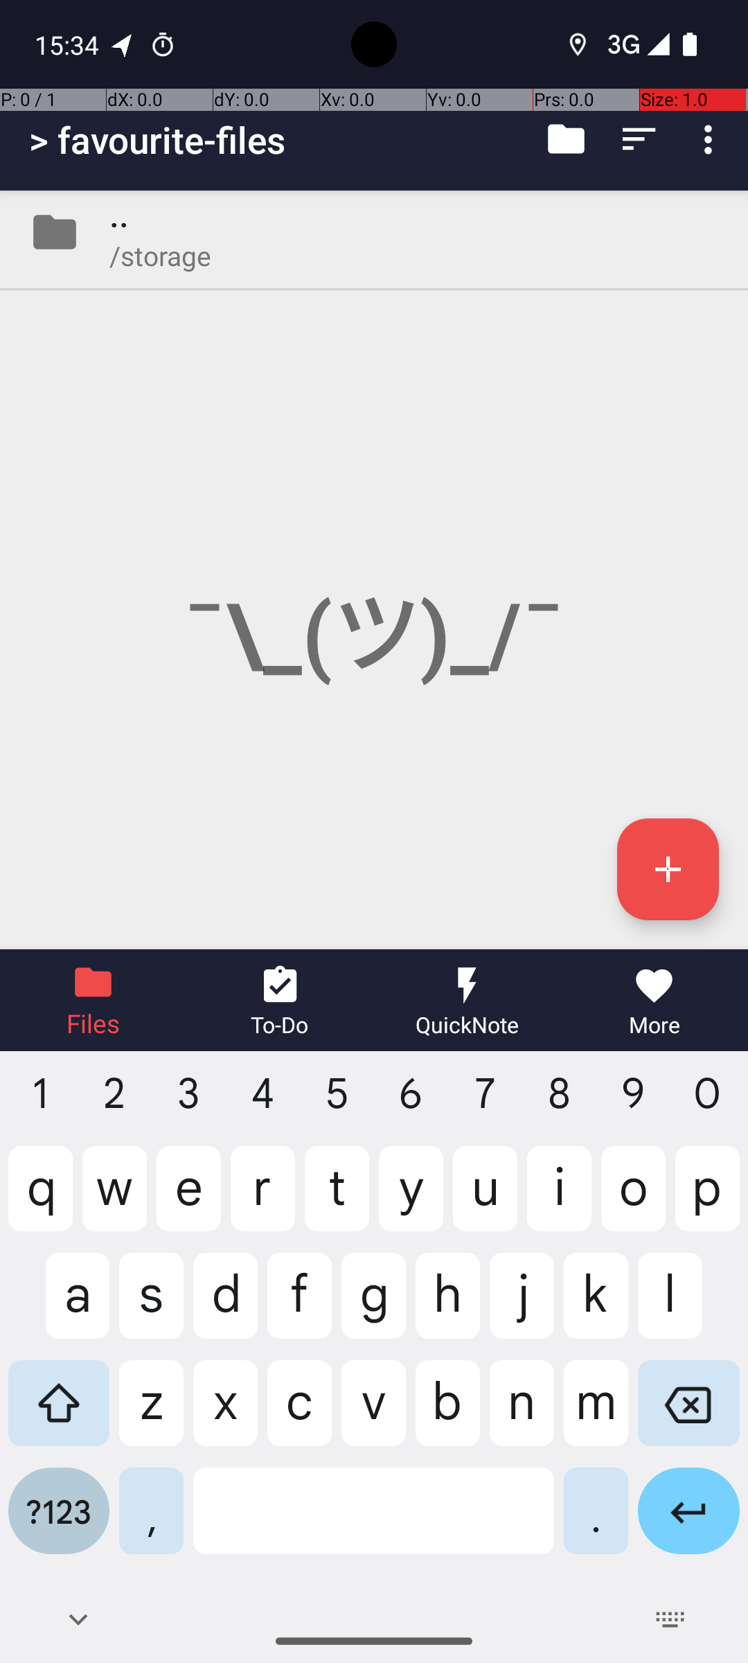 This screenshot has width=748, height=1663. What do you see at coordinates (158, 140) in the screenshot?
I see `> favourite-files` at bounding box center [158, 140].